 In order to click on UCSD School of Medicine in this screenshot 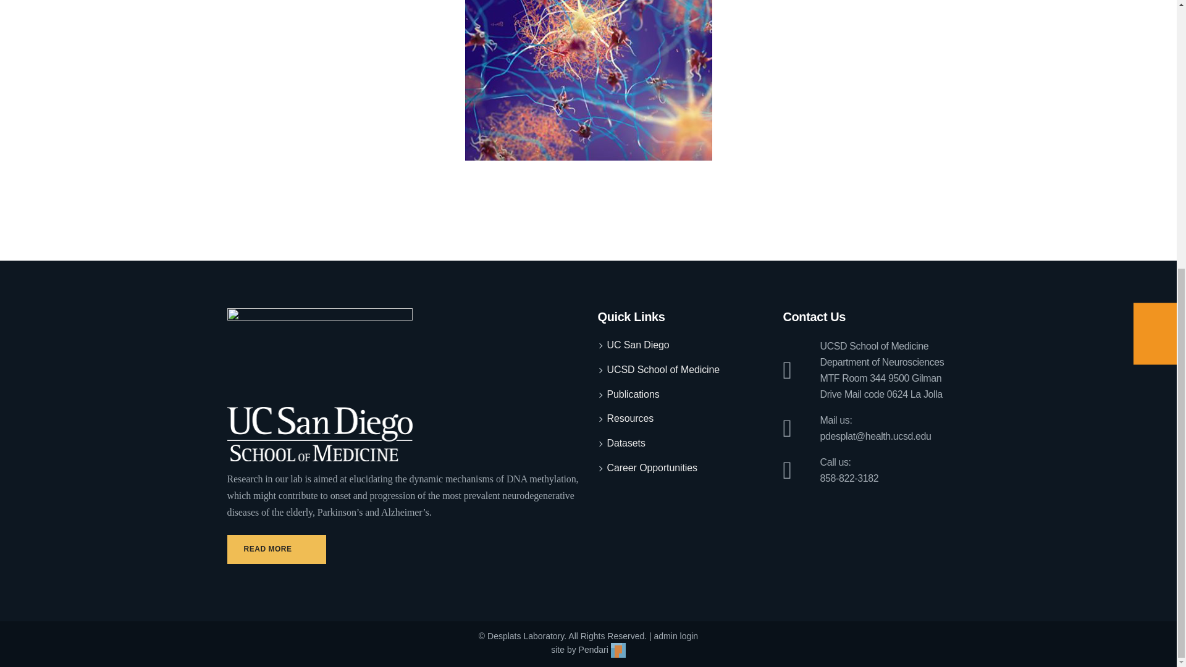, I will do `click(663, 370)`.